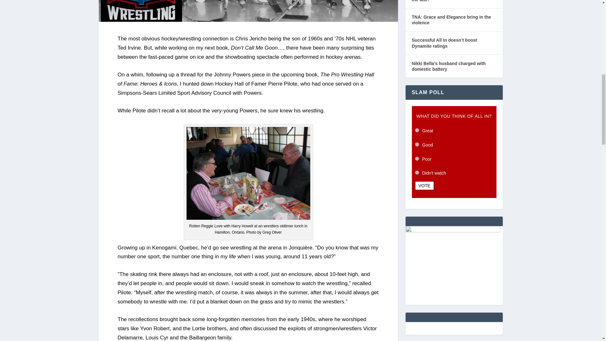 Image resolution: width=606 pixels, height=341 pixels. I want to click on 6507, so click(417, 145).